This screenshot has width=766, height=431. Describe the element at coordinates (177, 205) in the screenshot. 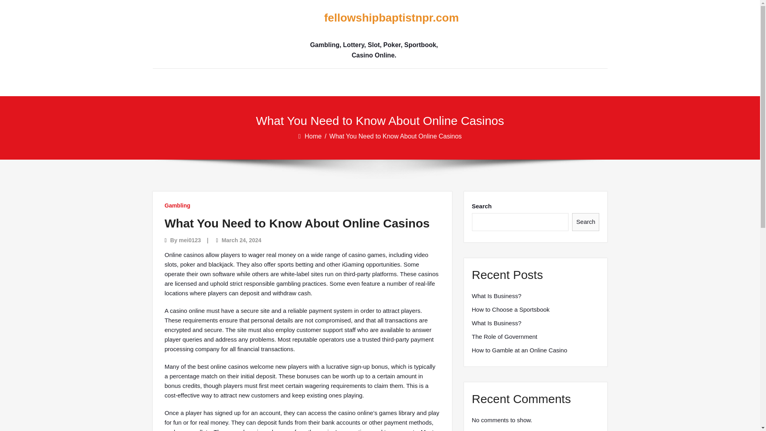

I see `Gambling` at that location.